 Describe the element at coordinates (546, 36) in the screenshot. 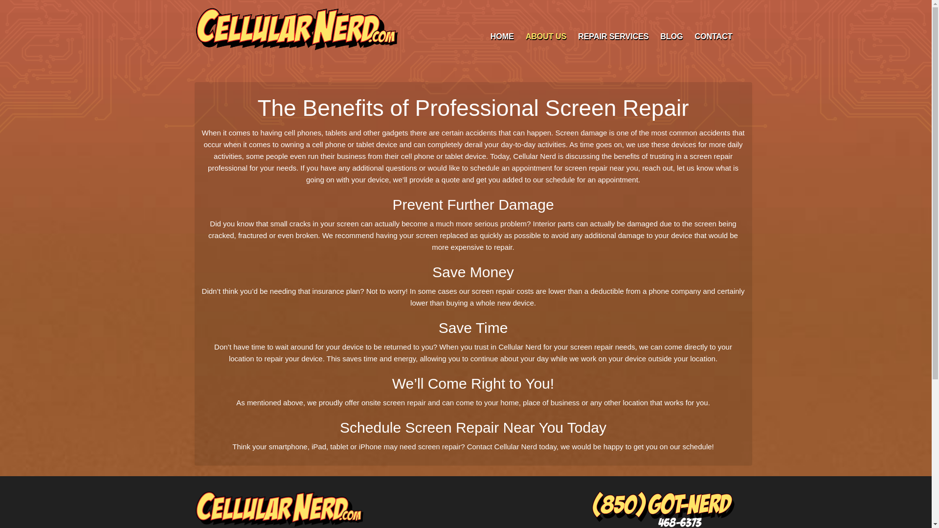

I see `ABOUT US` at that location.